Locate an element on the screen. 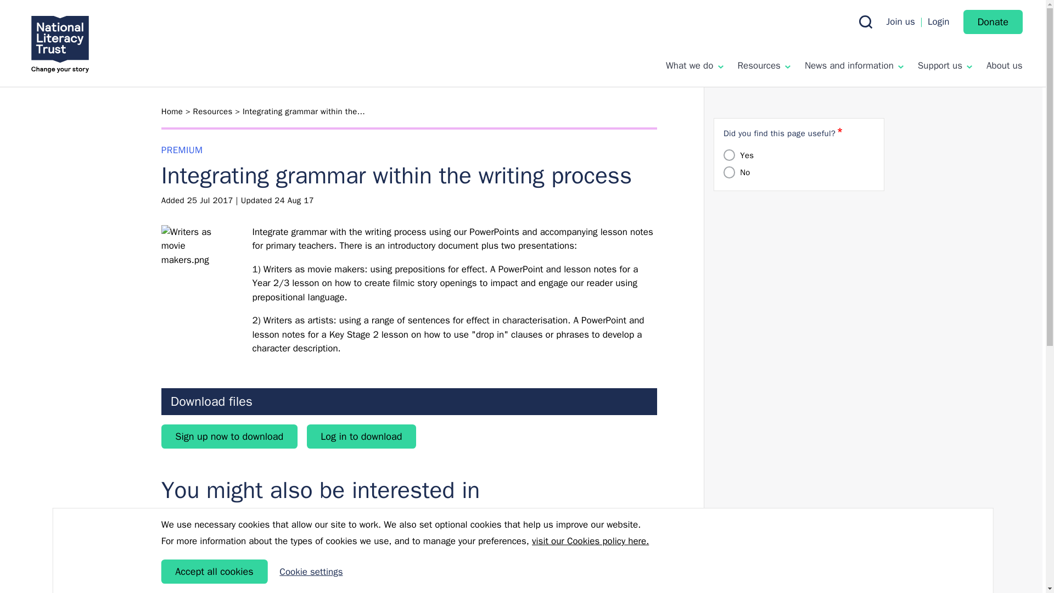 Image resolution: width=1054 pixels, height=593 pixels. 2 is located at coordinates (729, 172).